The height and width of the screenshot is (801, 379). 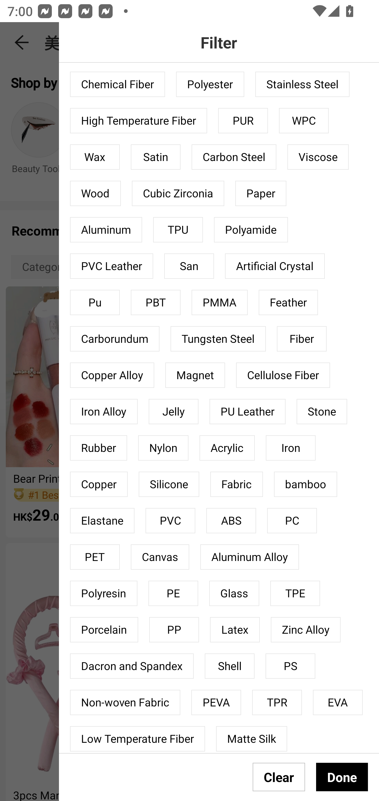 I want to click on Done, so click(x=342, y=777).